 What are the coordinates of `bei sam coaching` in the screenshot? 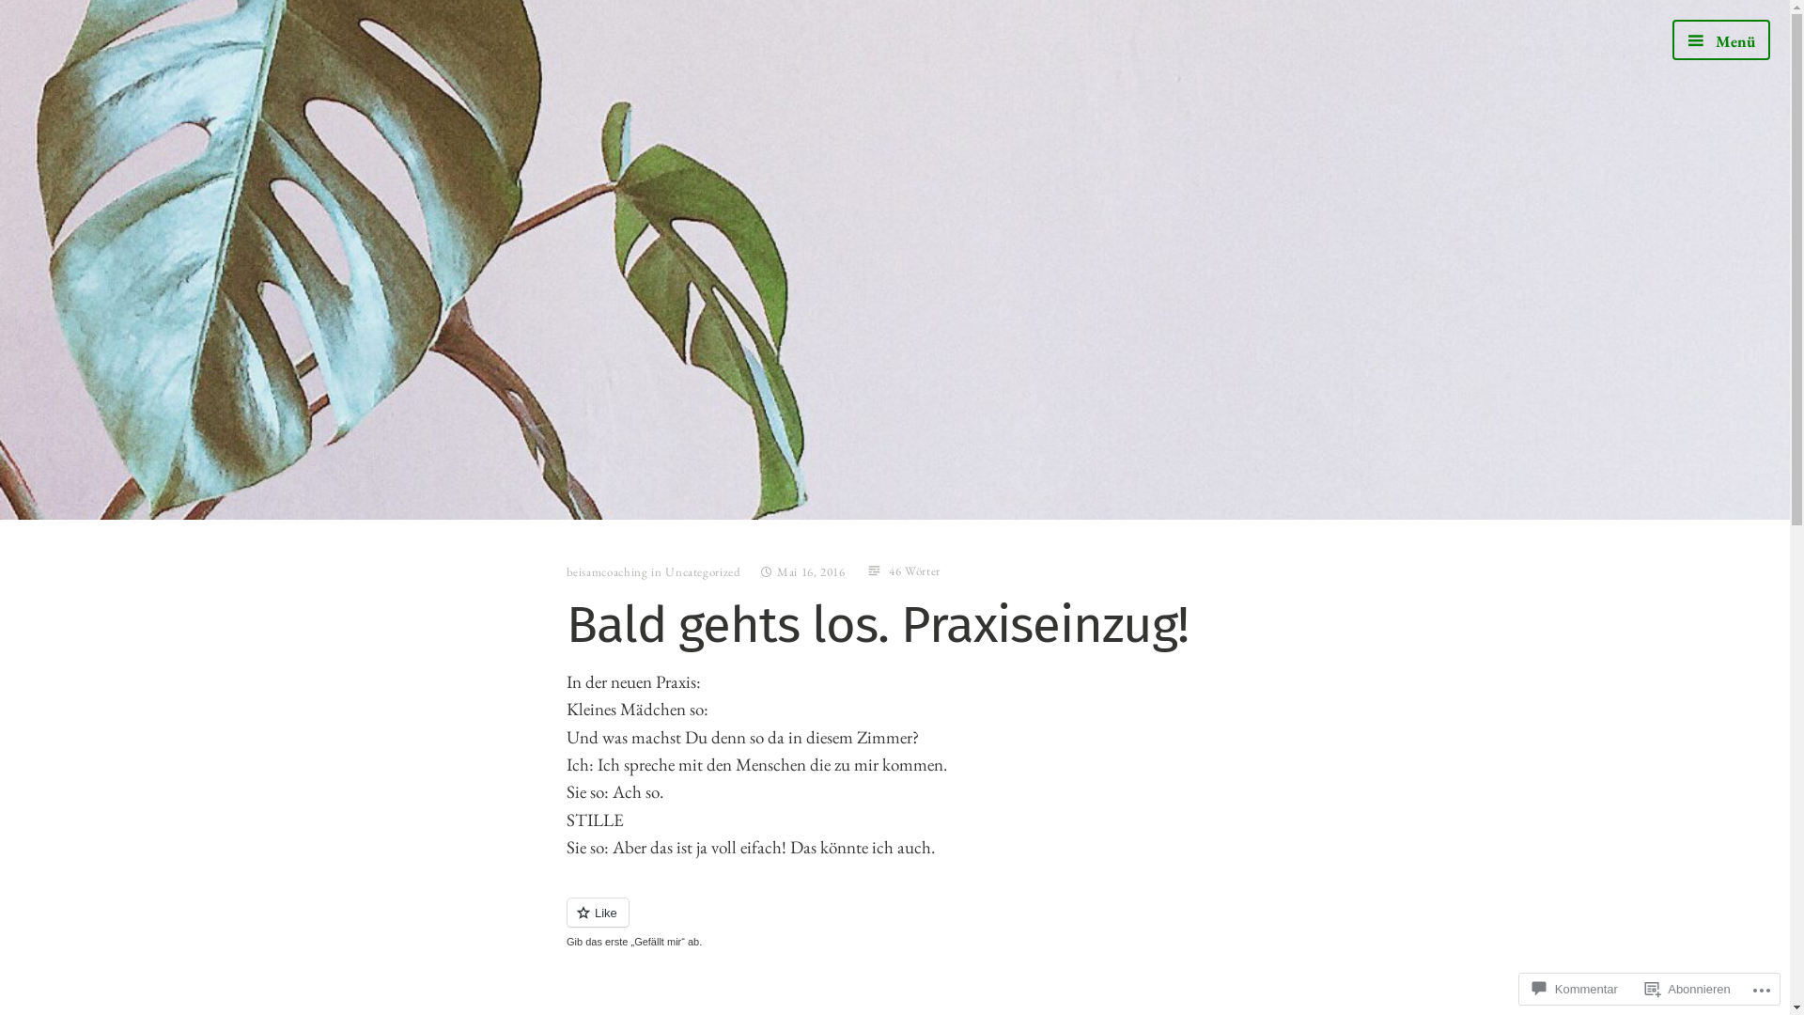 It's located at (570, 300).